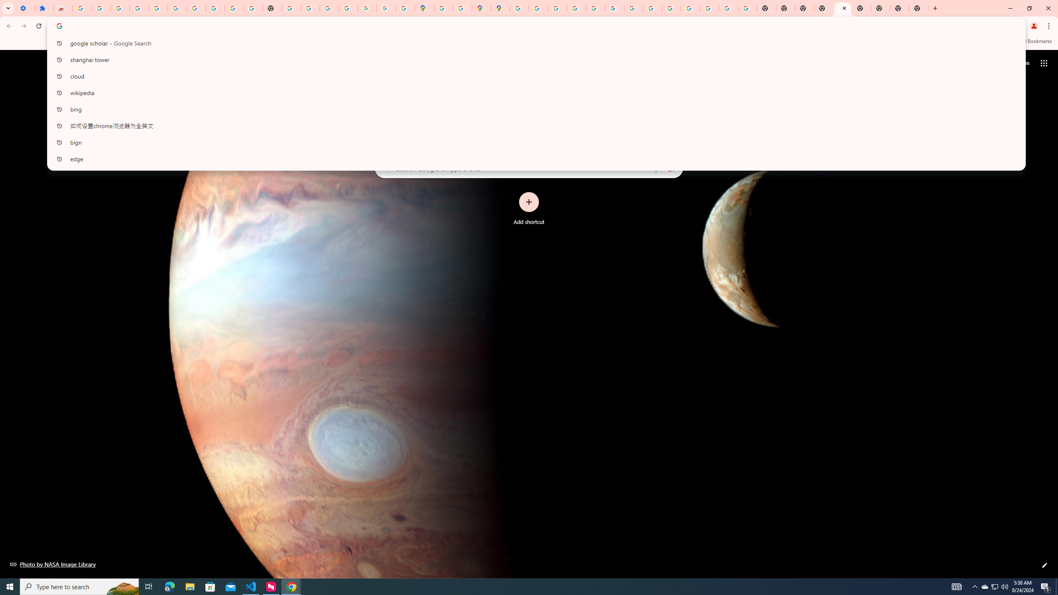 Image resolution: width=1058 pixels, height=595 pixels. I want to click on edge search from history, so click(533, 159).